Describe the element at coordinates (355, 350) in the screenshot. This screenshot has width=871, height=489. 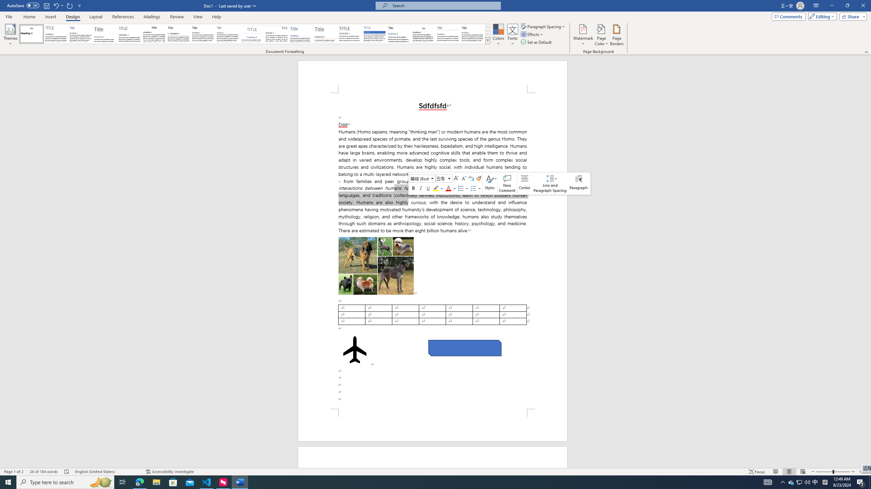
I see `Airplane with solid fill` at that location.